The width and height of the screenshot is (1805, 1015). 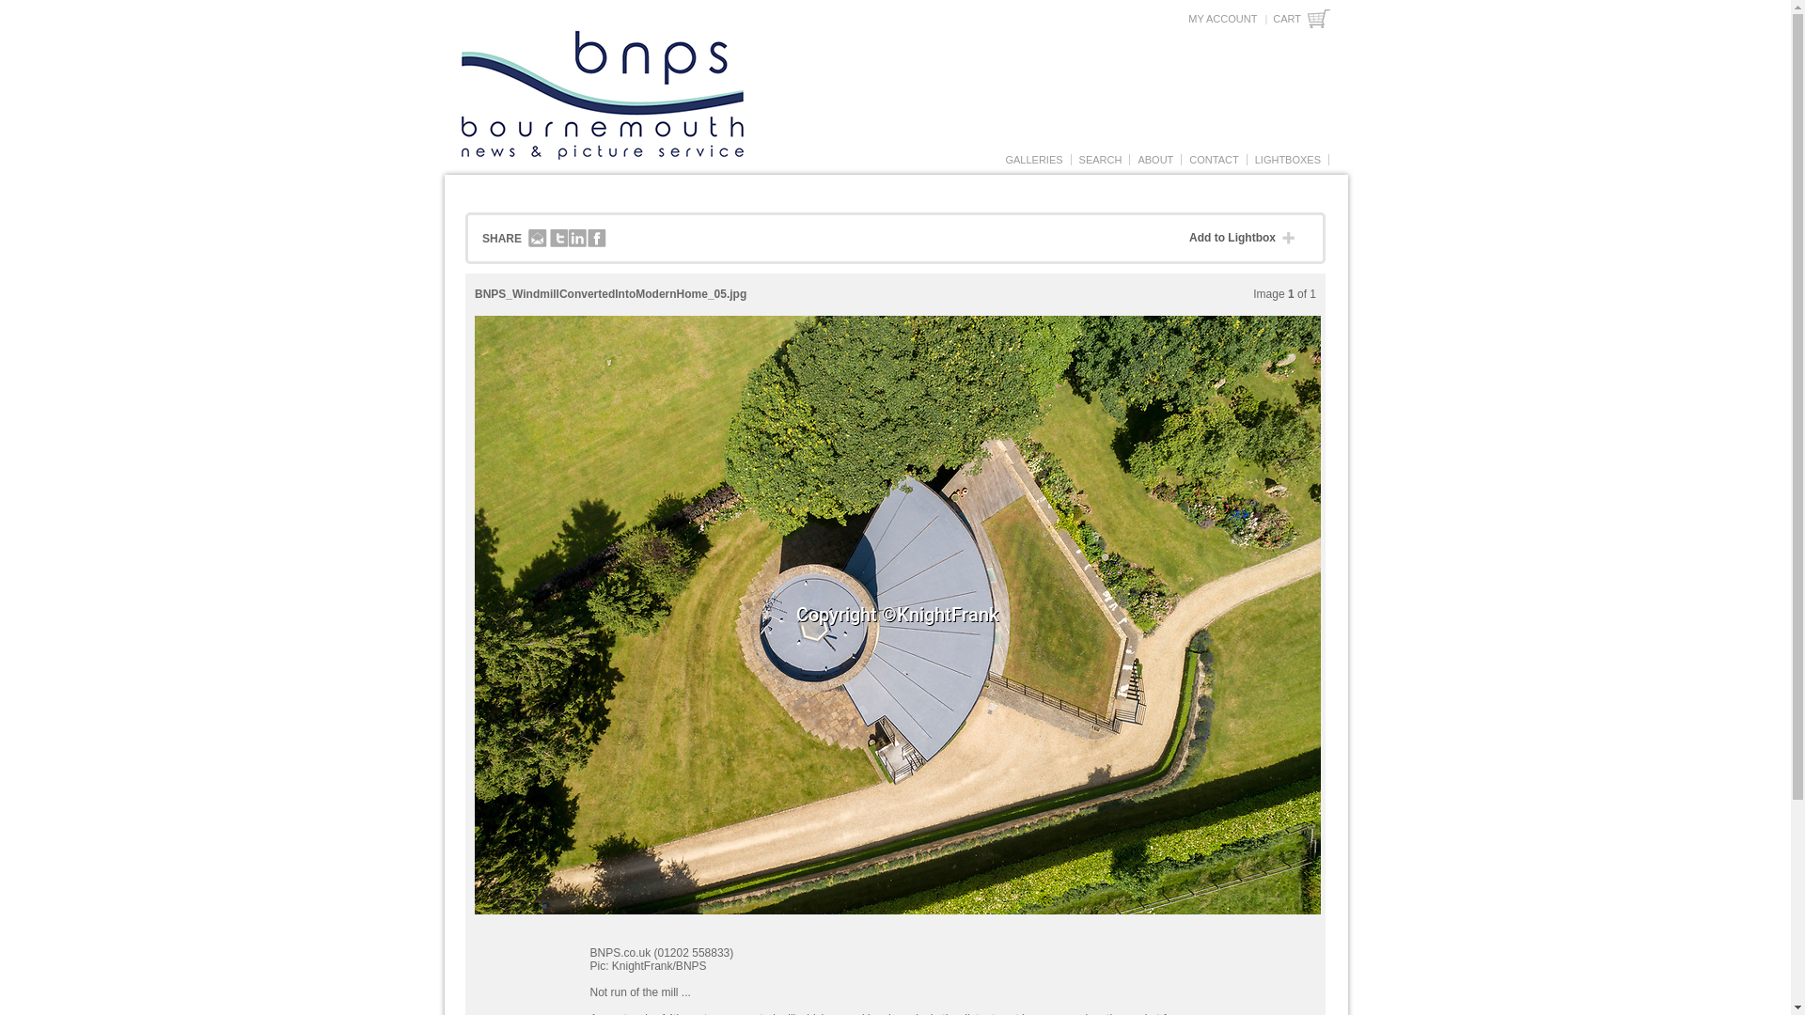 What do you see at coordinates (1247, 239) in the screenshot?
I see `Add to Lightbox` at bounding box center [1247, 239].